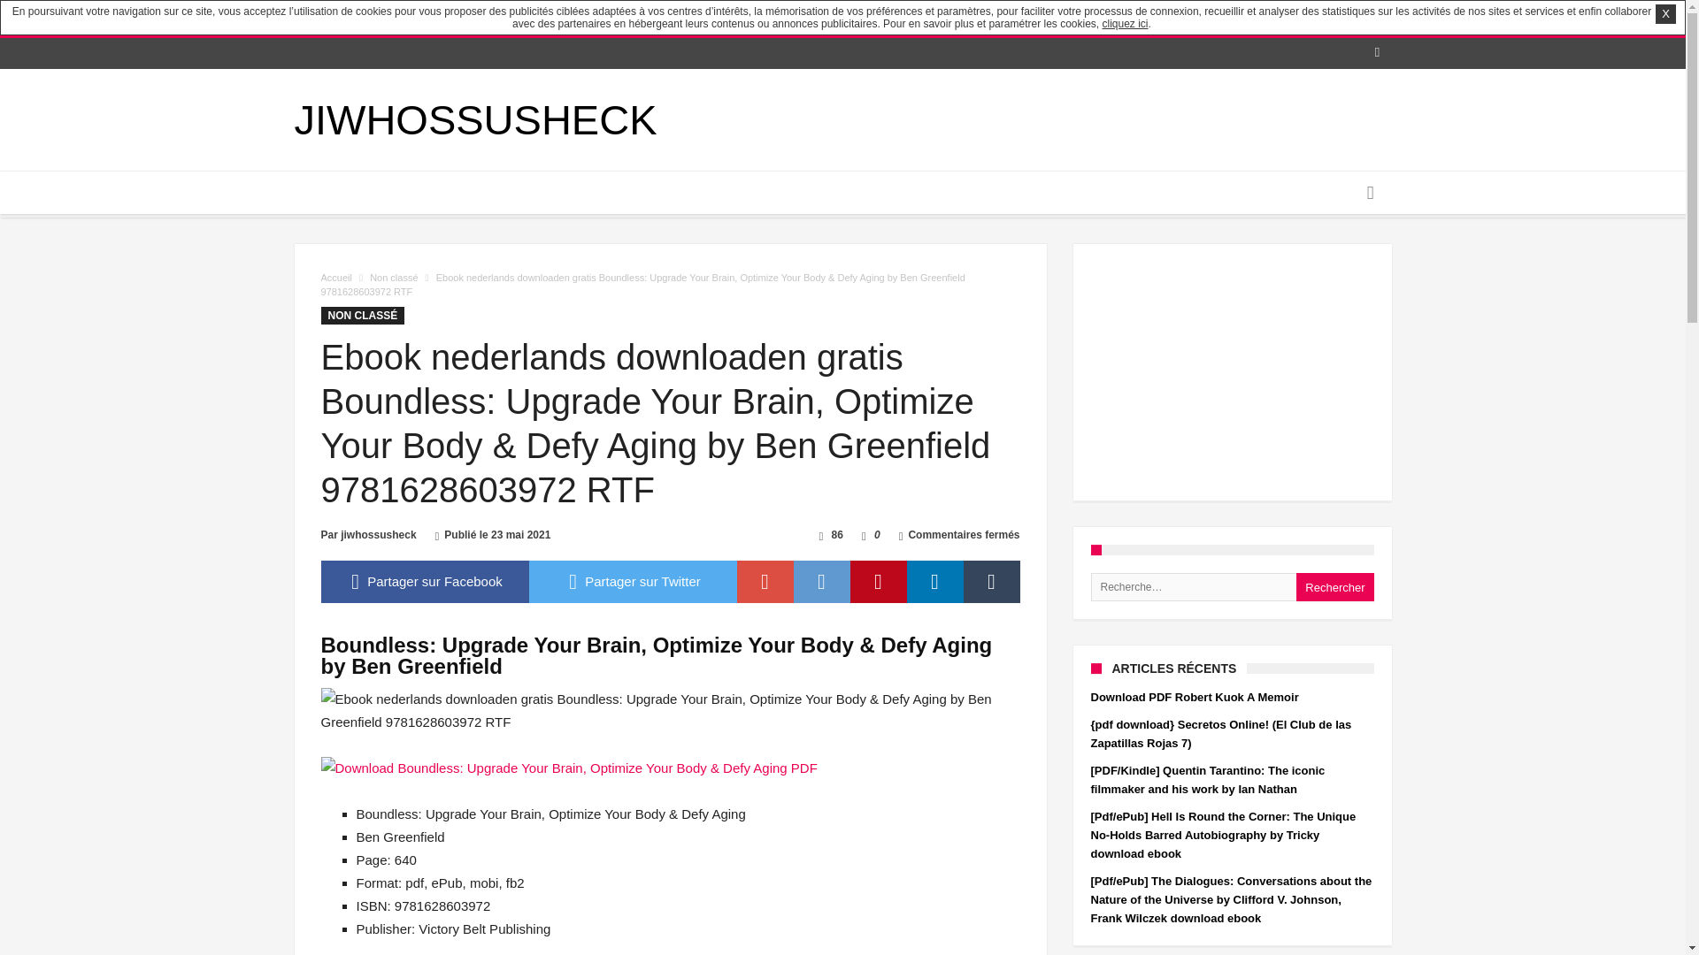 The image size is (1699, 955). What do you see at coordinates (474, 120) in the screenshot?
I see `JIWHOSSUSHECK` at bounding box center [474, 120].